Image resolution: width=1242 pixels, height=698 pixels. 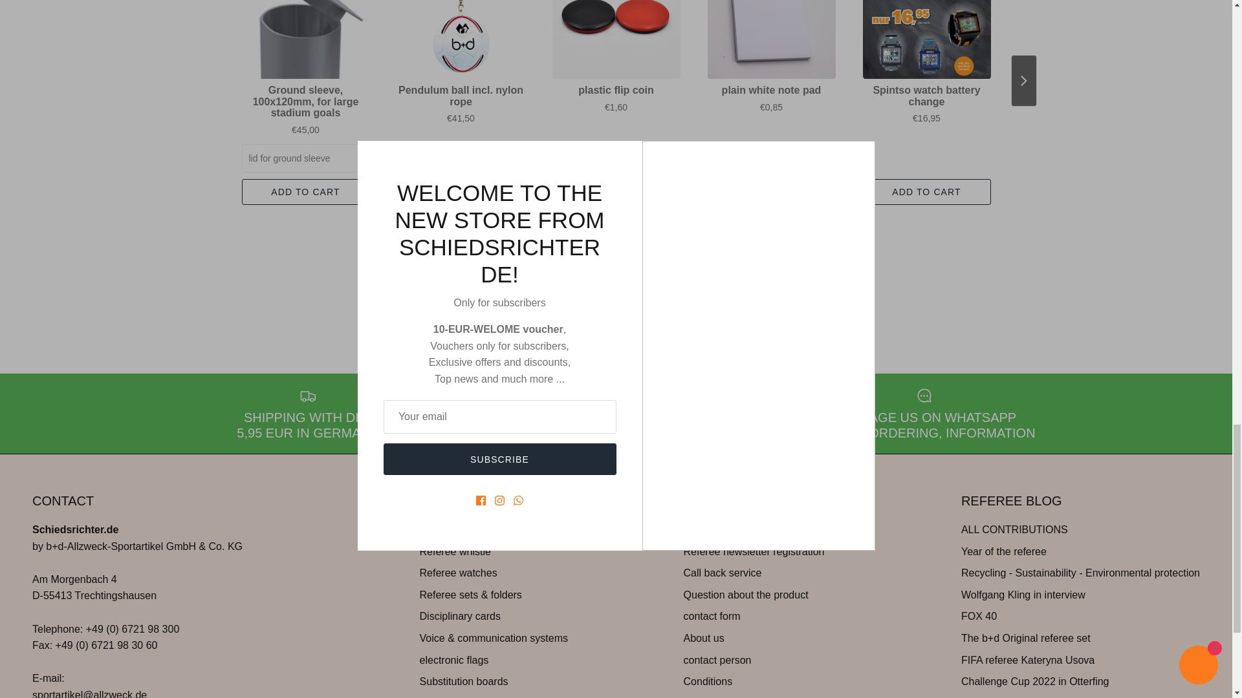 I want to click on plastic flip coin, so click(x=616, y=40).